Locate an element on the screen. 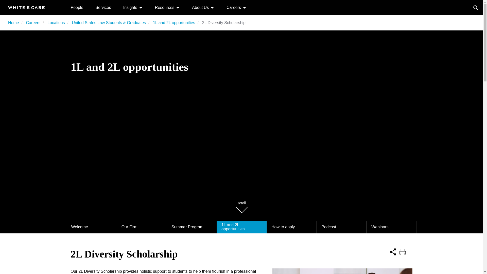  Home is located at coordinates (26, 7).